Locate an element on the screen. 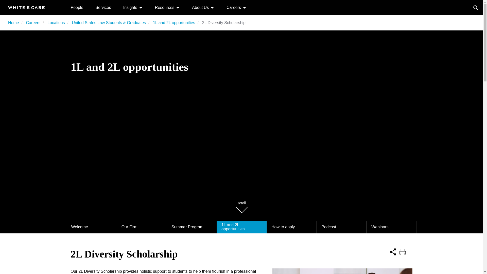  Home is located at coordinates (26, 7).